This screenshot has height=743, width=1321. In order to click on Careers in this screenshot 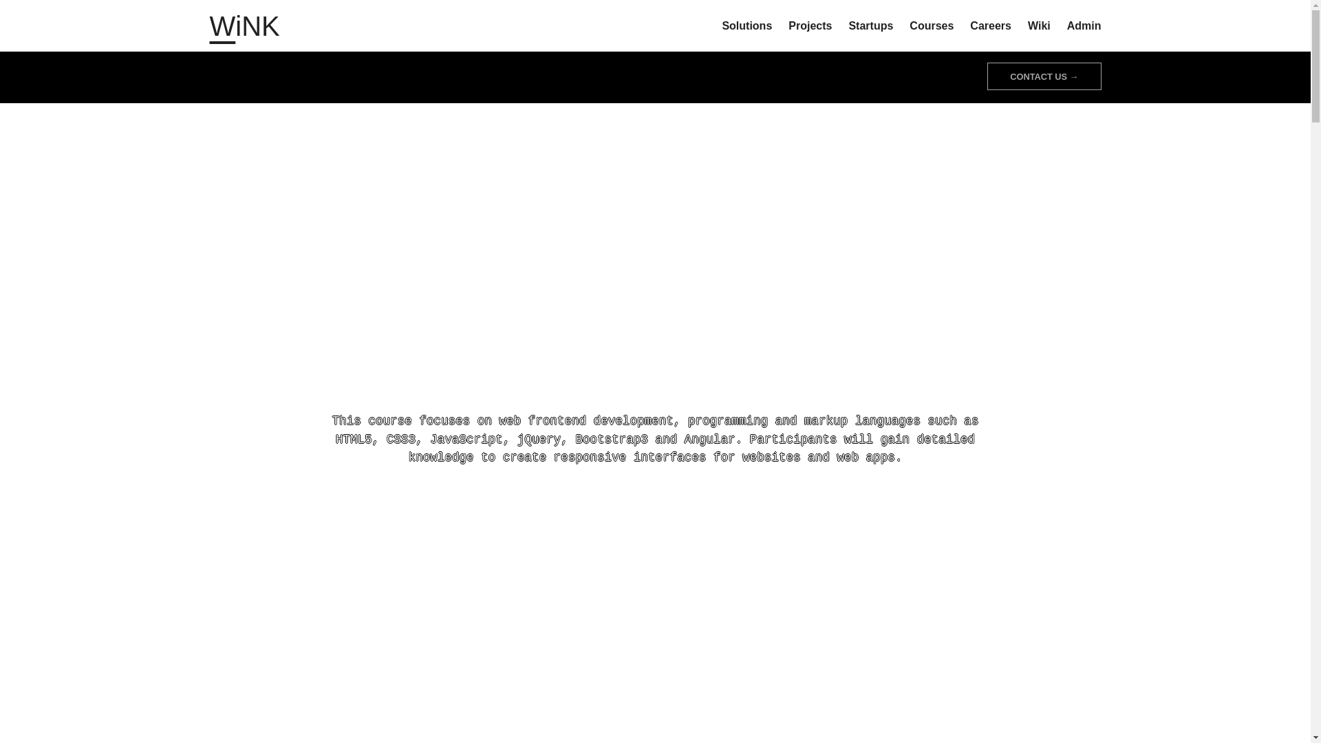, I will do `click(991, 25)`.